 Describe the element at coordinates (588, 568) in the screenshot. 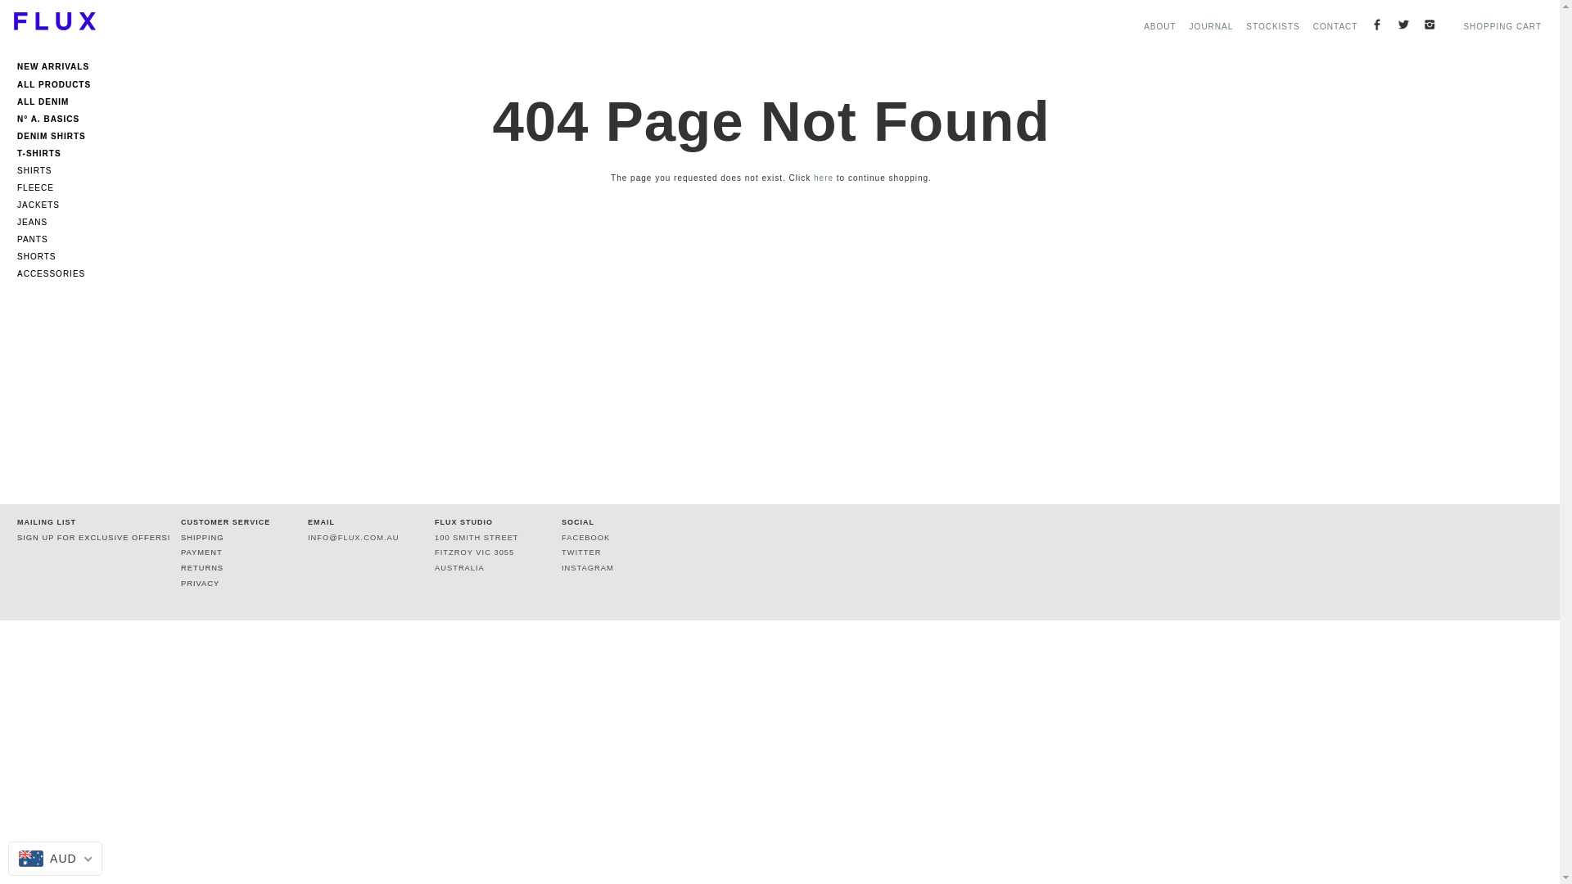

I see `INSTAGRAM` at that location.